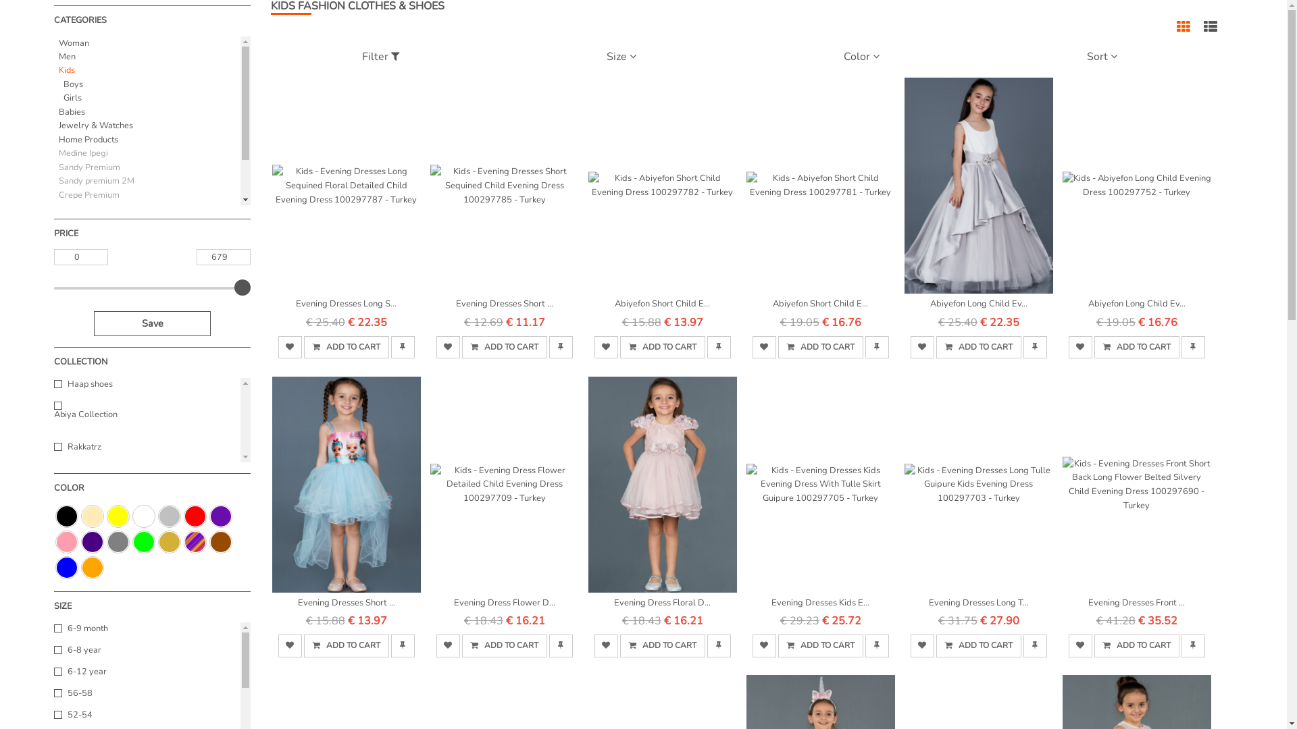 This screenshot has height=729, width=1297. Describe the element at coordinates (118, 542) in the screenshot. I see `Grey` at that location.